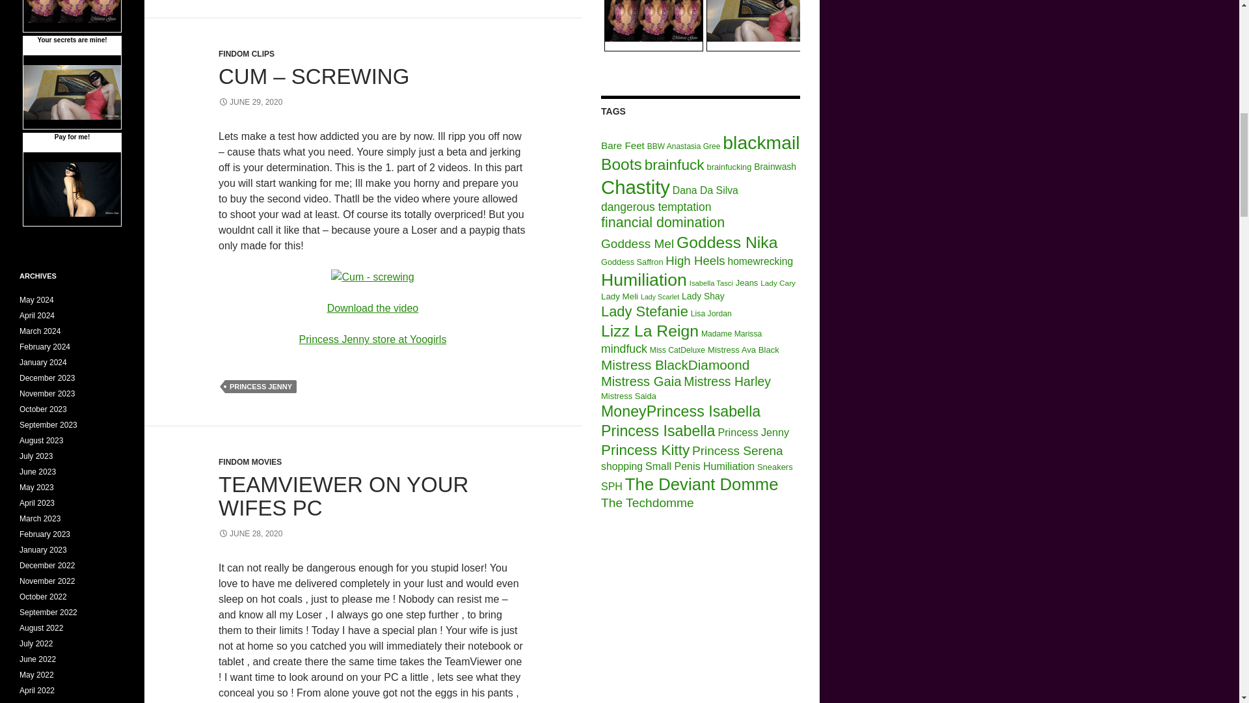 The image size is (1249, 703). What do you see at coordinates (250, 102) in the screenshot?
I see `JUNE 29, 2020` at bounding box center [250, 102].